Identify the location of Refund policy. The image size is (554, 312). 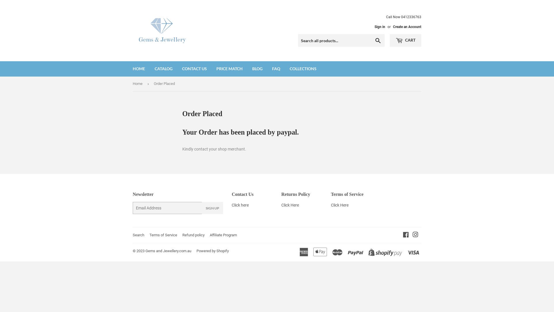
(193, 235).